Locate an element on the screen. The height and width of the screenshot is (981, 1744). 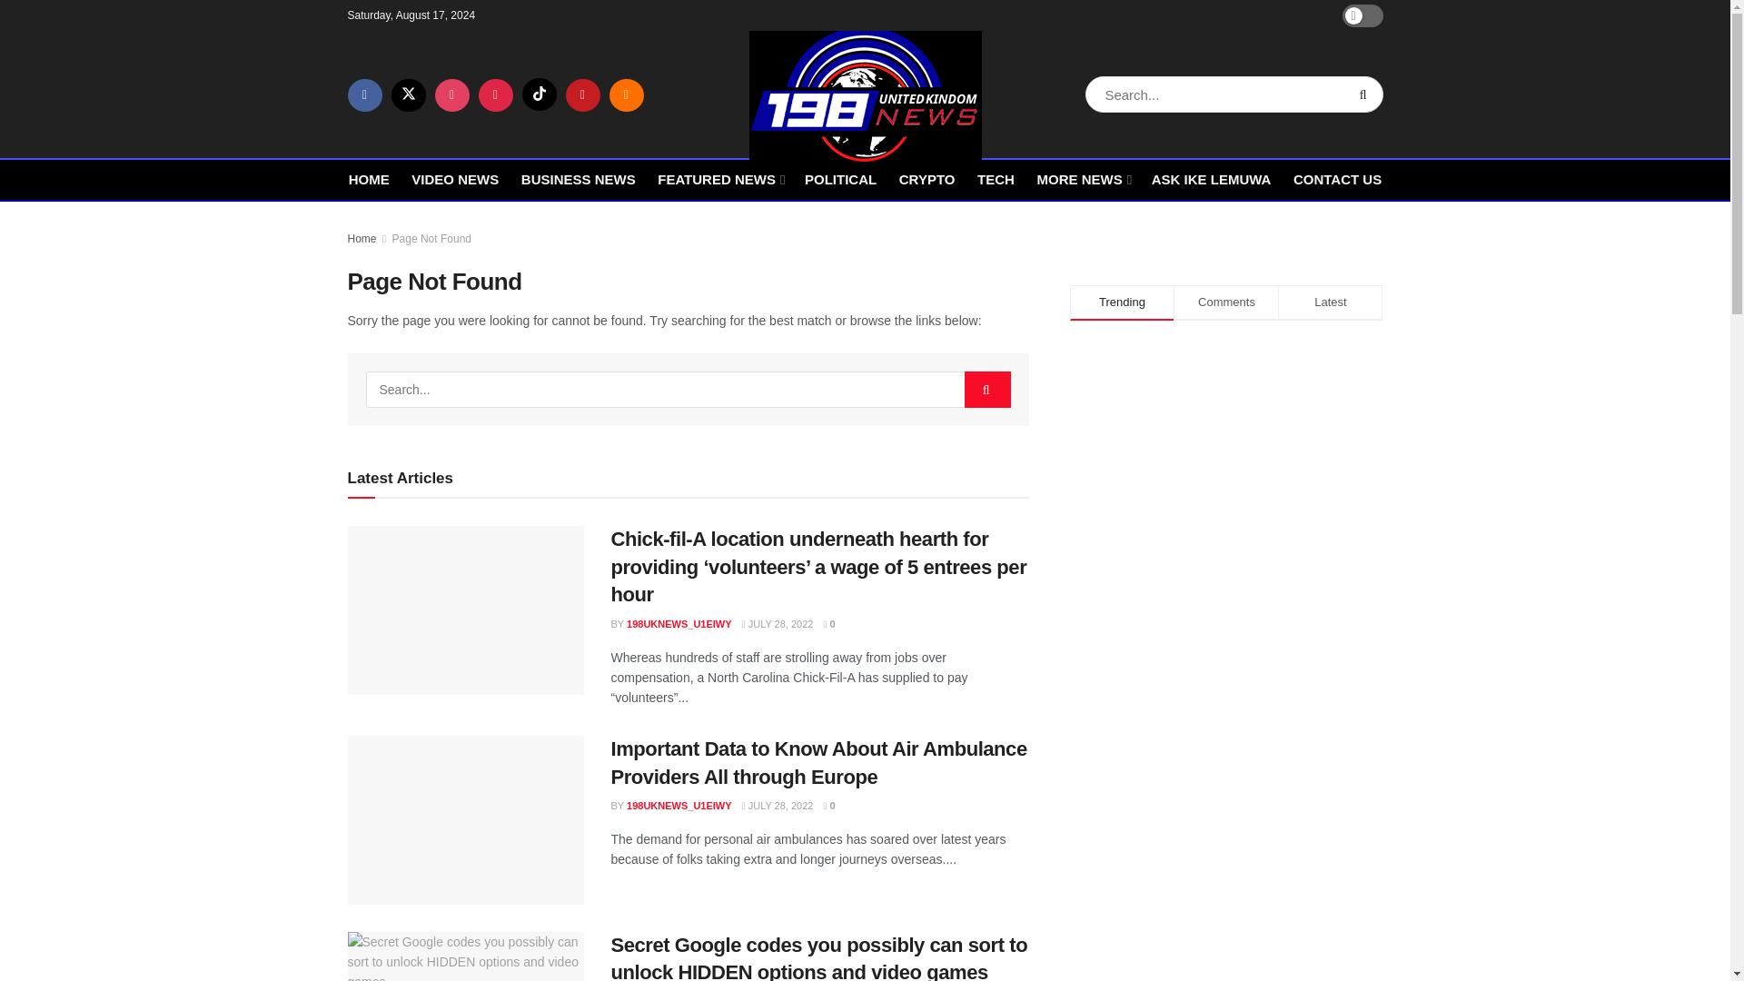
MORE NEWS is located at coordinates (1082, 178).